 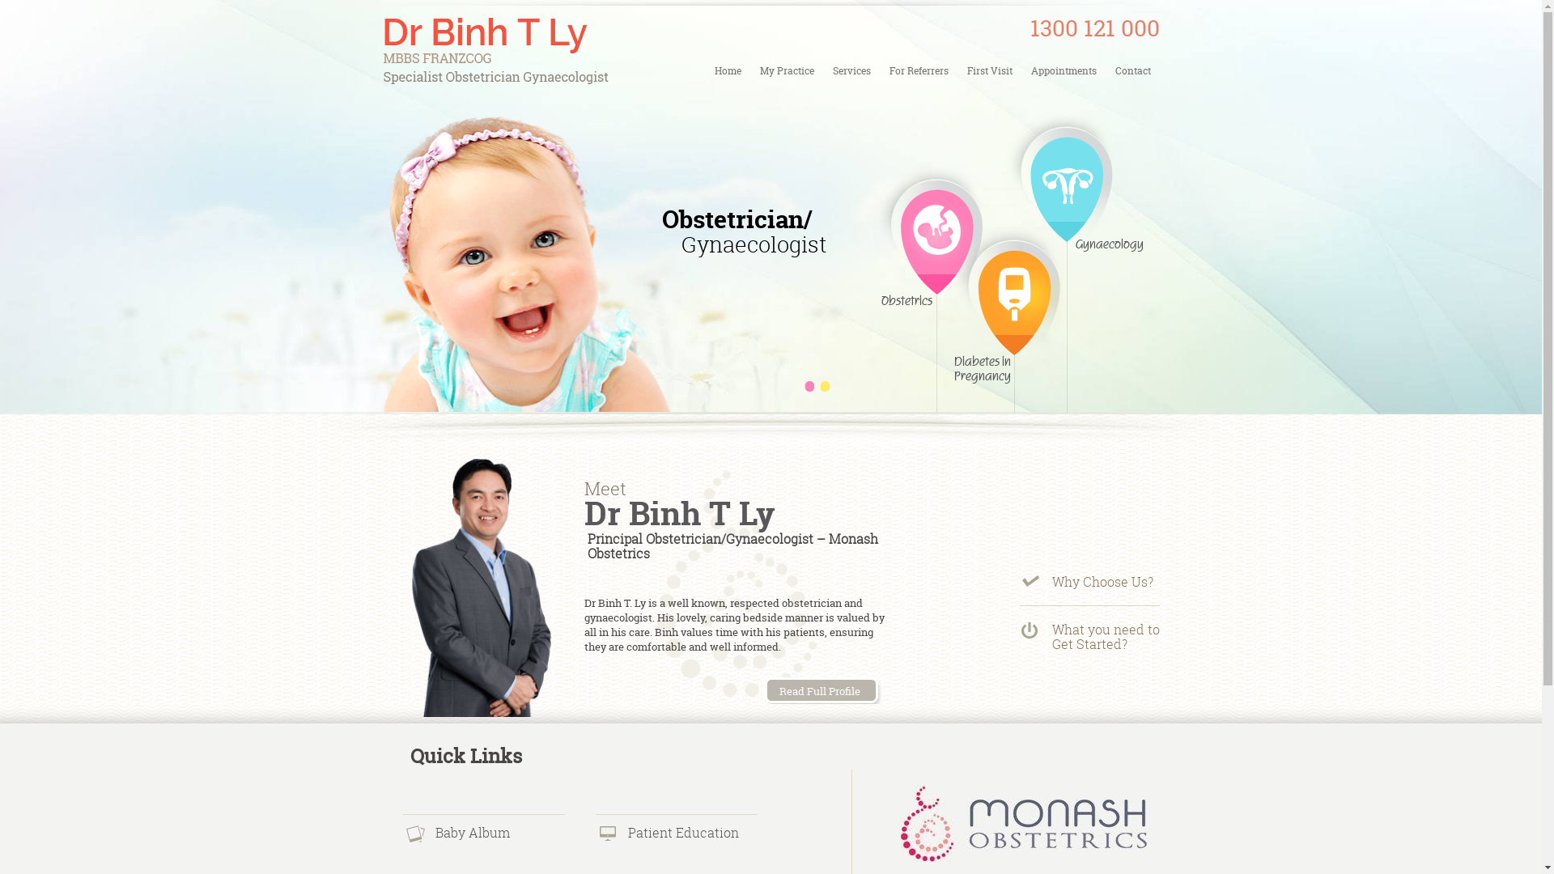 I want to click on Gynaecology, so click(x=1065, y=267).